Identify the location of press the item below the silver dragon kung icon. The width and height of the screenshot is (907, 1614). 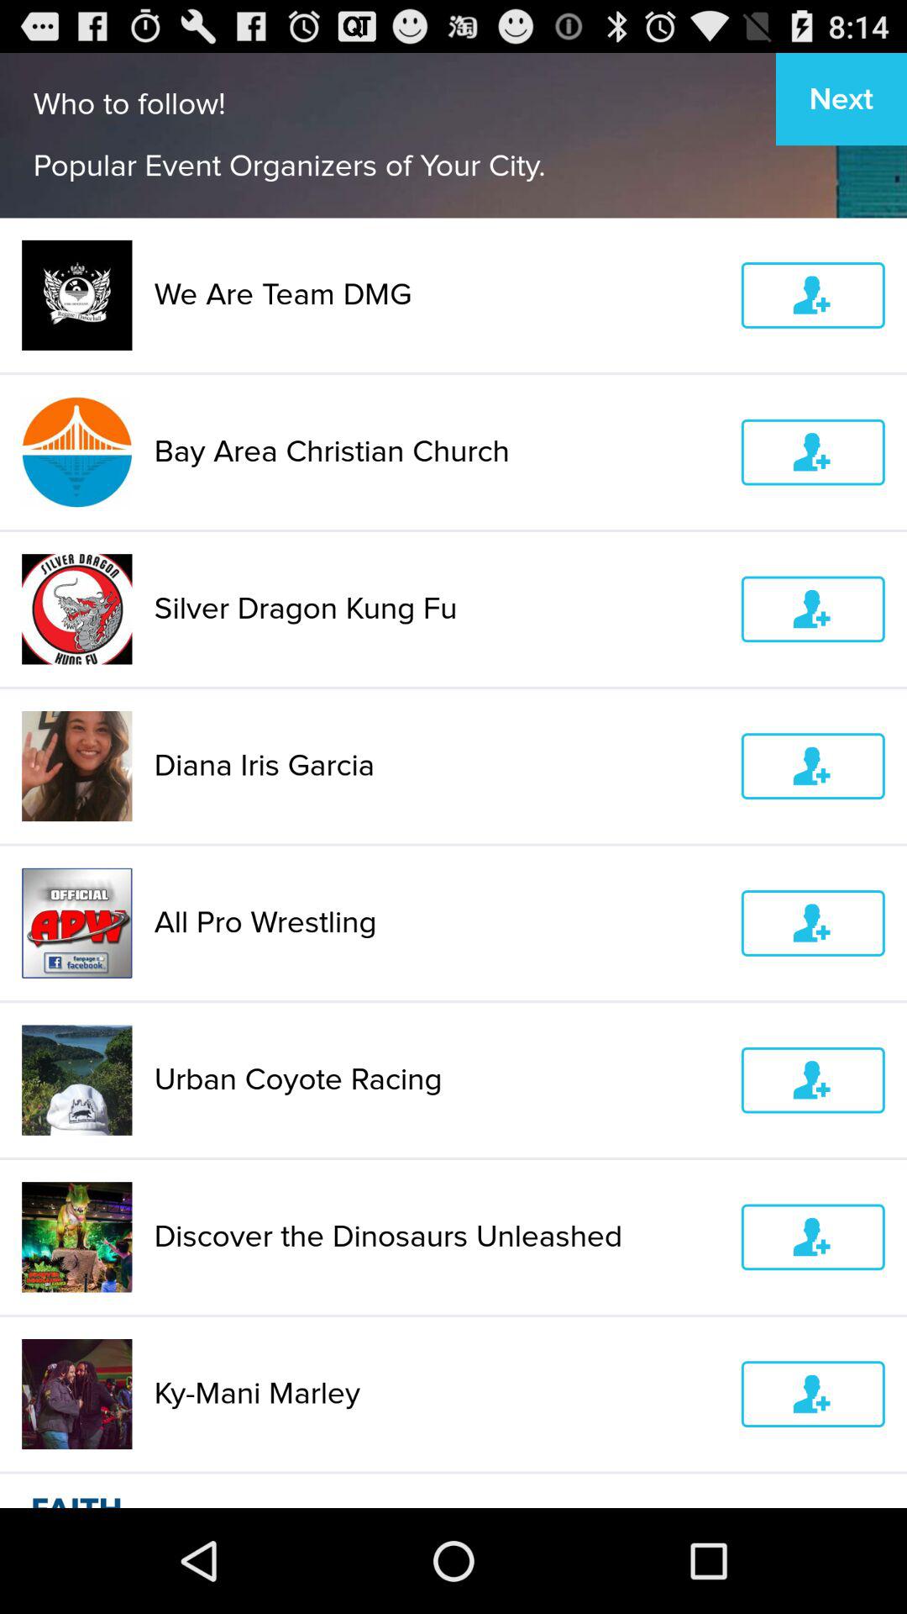
(437, 766).